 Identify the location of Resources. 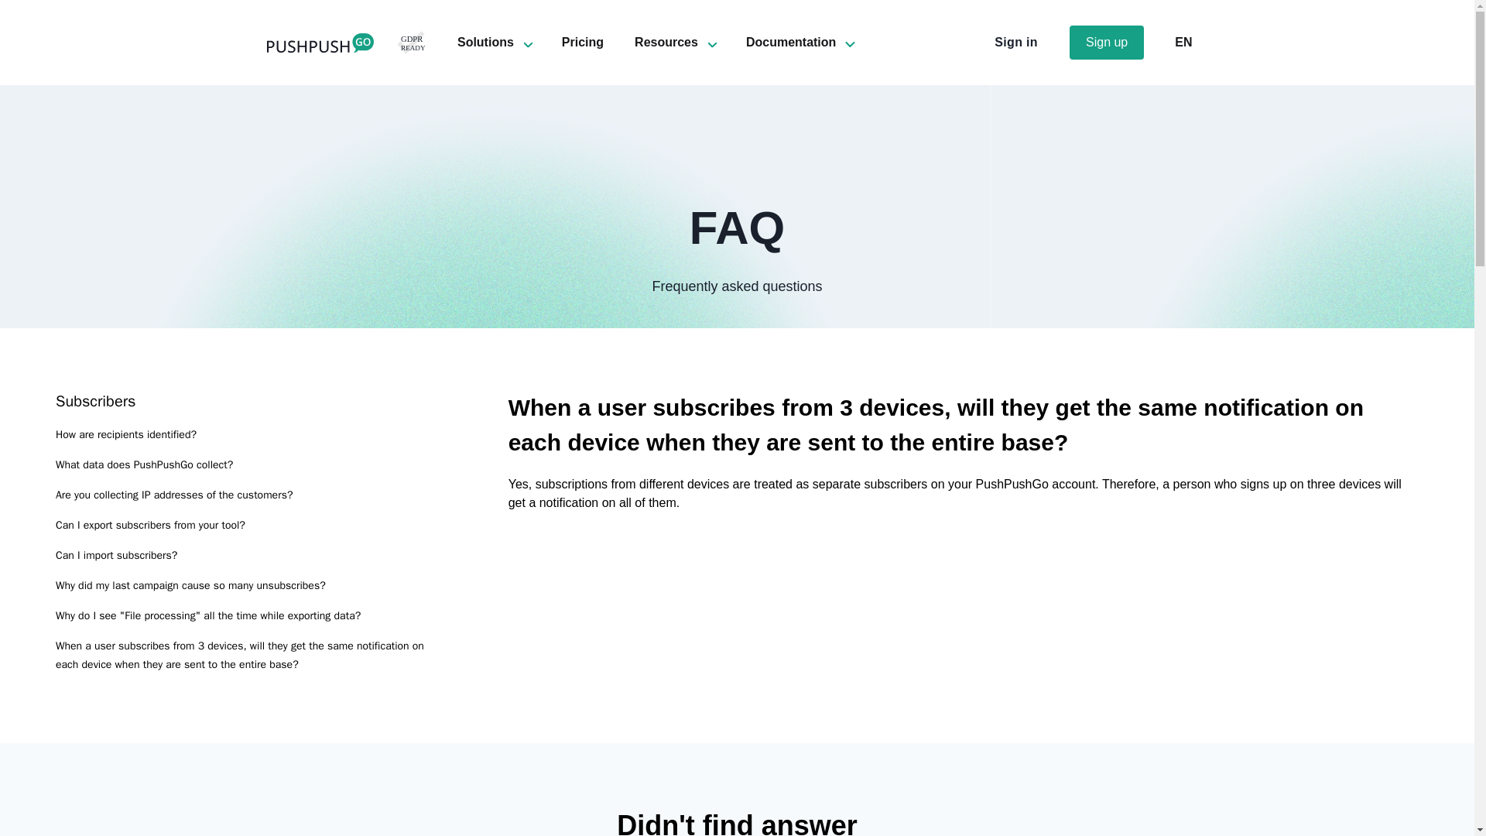
(666, 42).